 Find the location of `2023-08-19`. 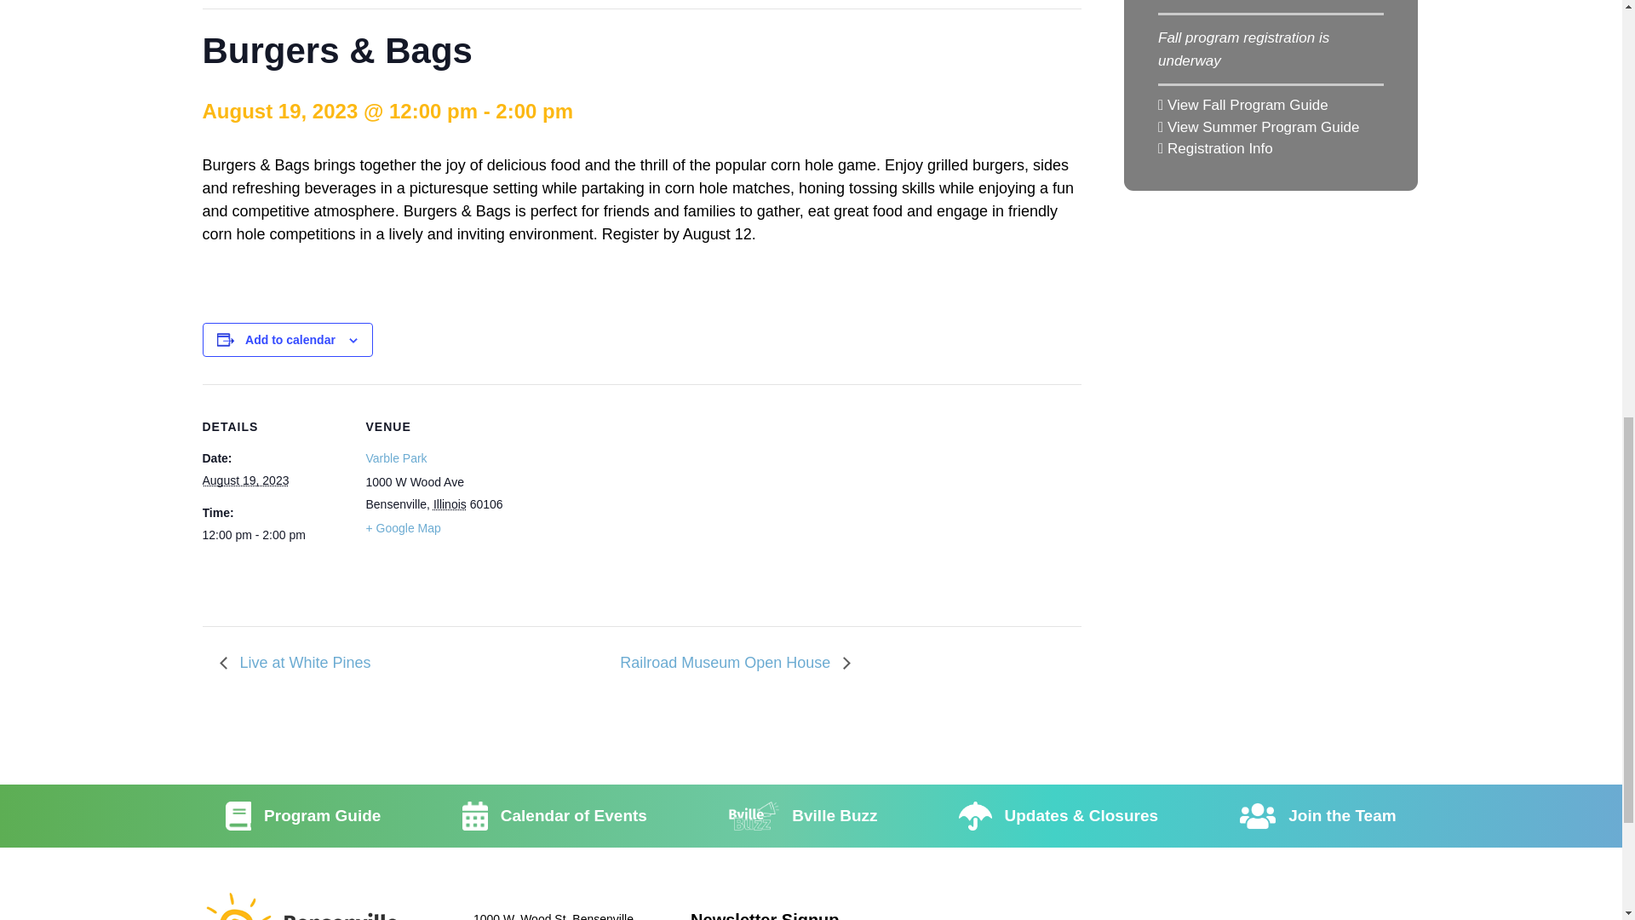

2023-08-19 is located at coordinates (245, 480).